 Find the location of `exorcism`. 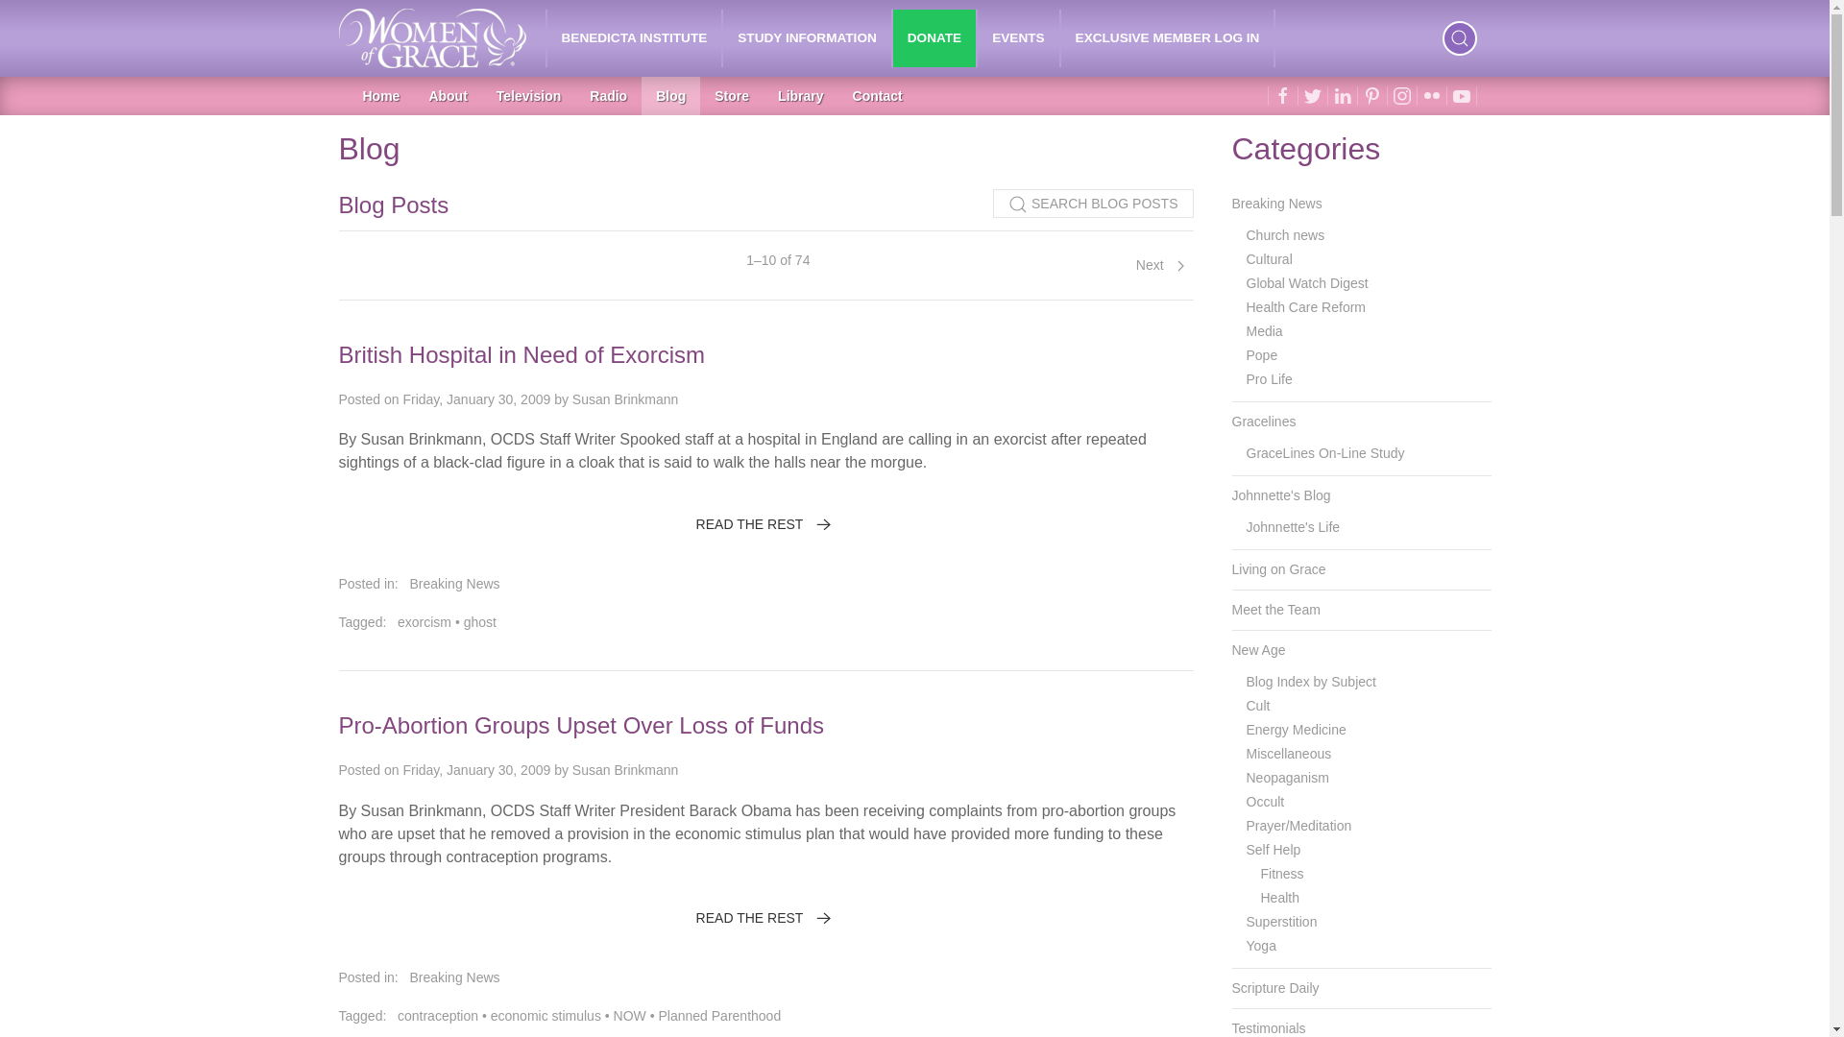

exorcism is located at coordinates (425, 622).